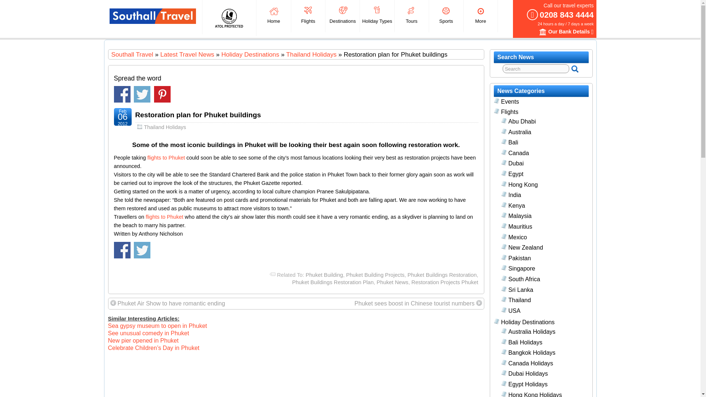 The width and height of the screenshot is (706, 397). I want to click on Our Bank Details, so click(542, 32).